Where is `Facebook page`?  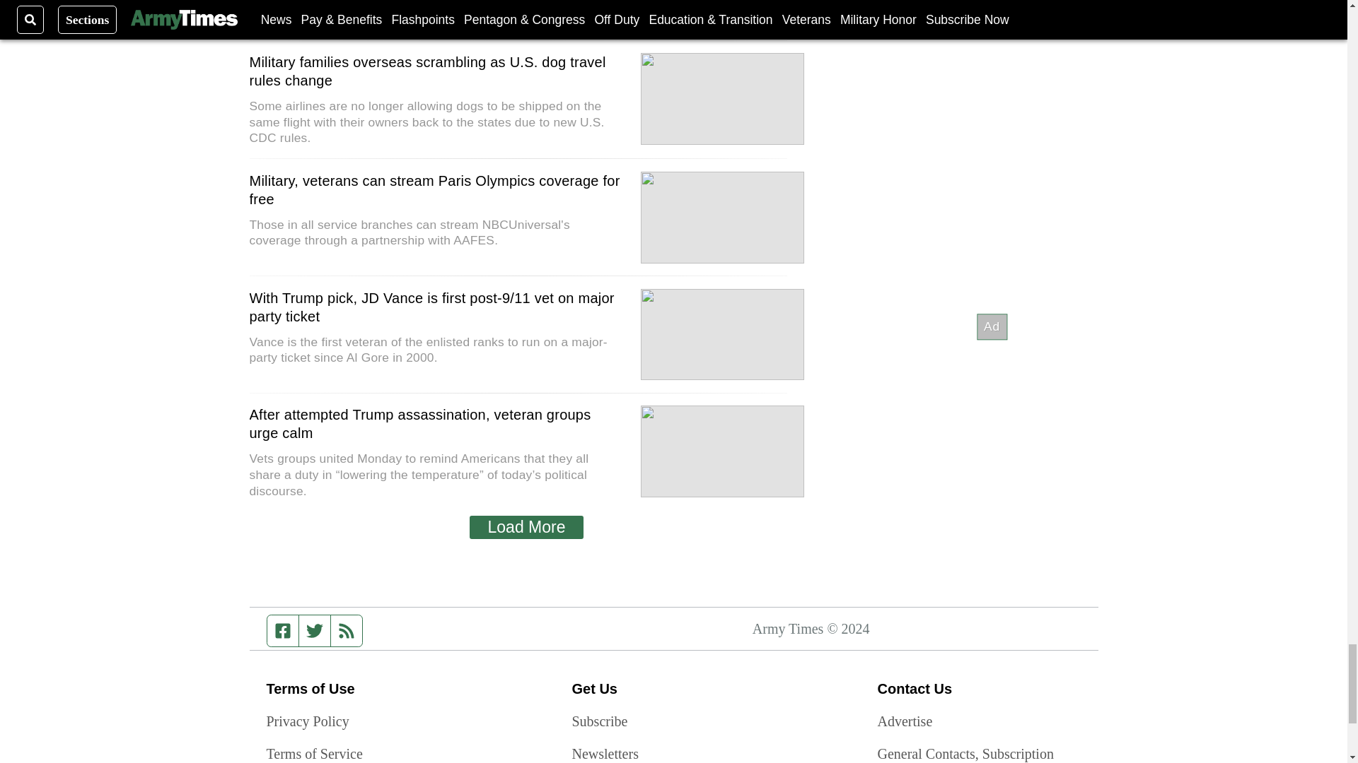 Facebook page is located at coordinates (283, 630).